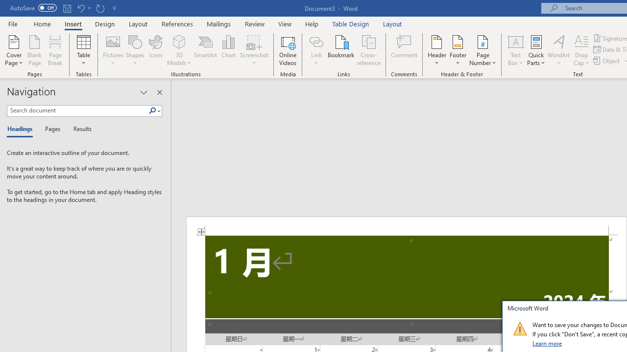  What do you see at coordinates (135, 50) in the screenshot?
I see `Shapes` at bounding box center [135, 50].